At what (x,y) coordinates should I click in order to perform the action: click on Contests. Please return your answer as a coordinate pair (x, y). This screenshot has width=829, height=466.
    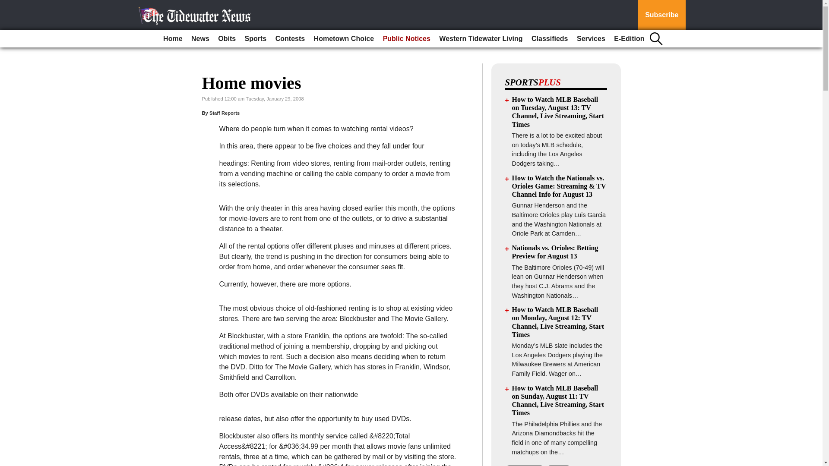
    Looking at the image, I should click on (290, 39).